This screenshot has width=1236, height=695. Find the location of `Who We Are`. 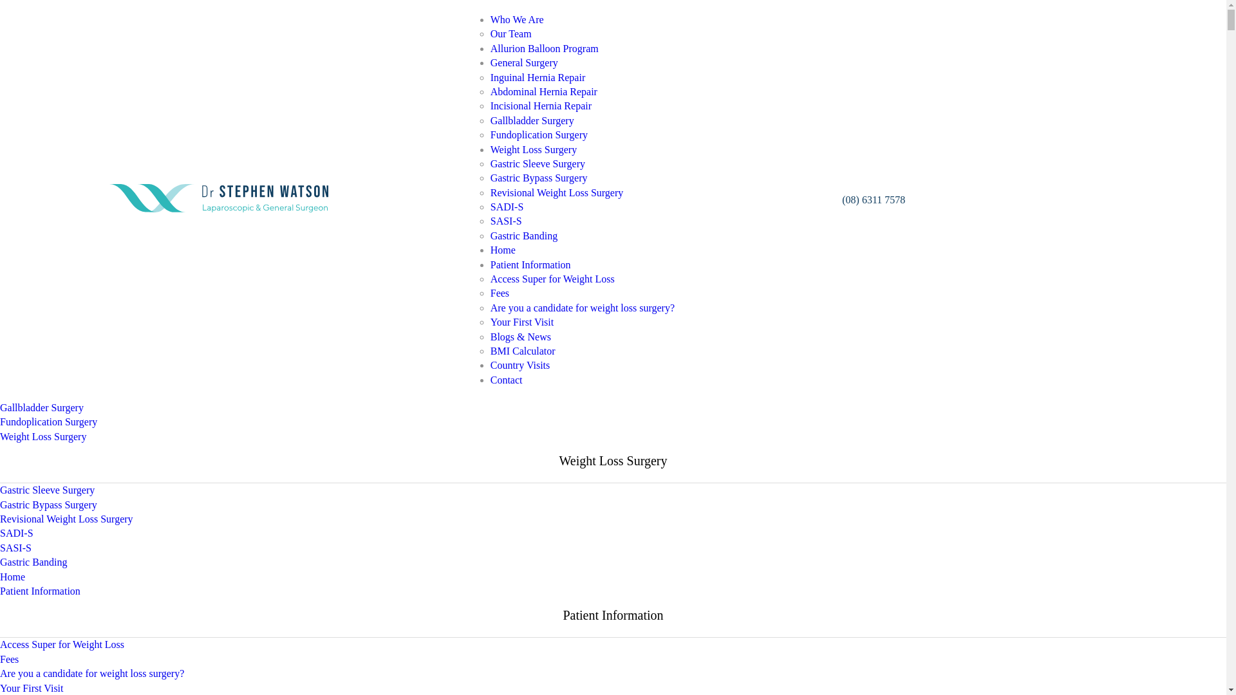

Who We Are is located at coordinates (27, 228).